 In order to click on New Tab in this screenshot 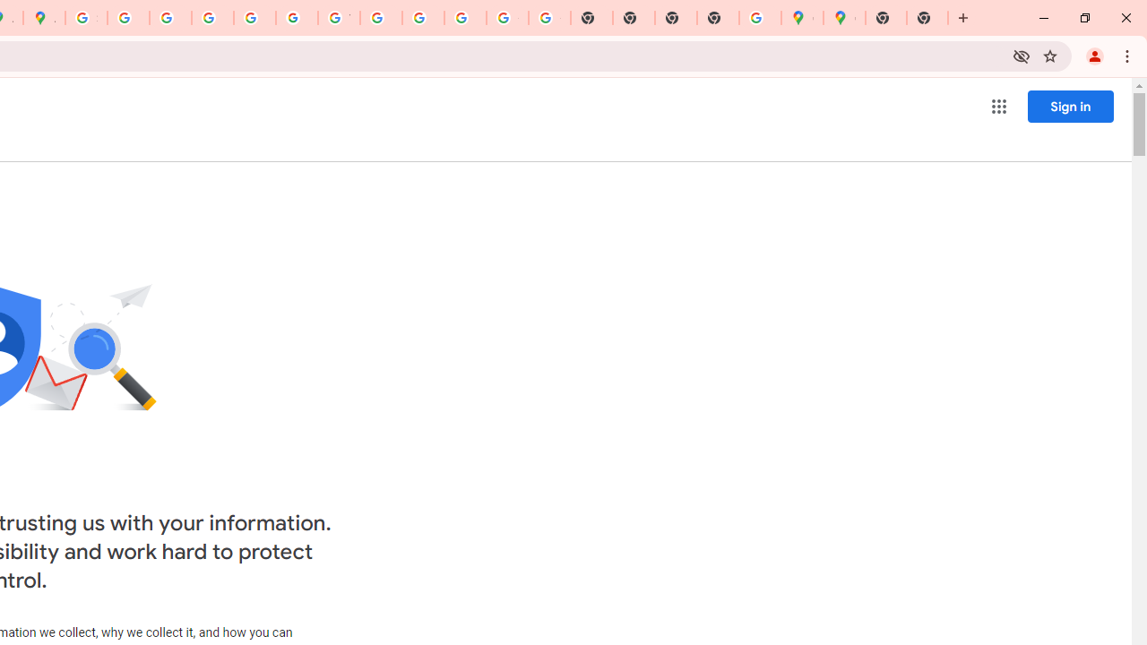, I will do `click(886, 18)`.